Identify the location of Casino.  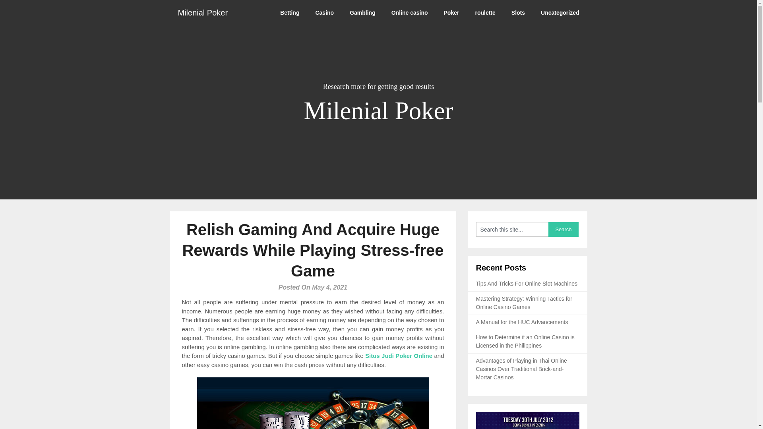
(324, 13).